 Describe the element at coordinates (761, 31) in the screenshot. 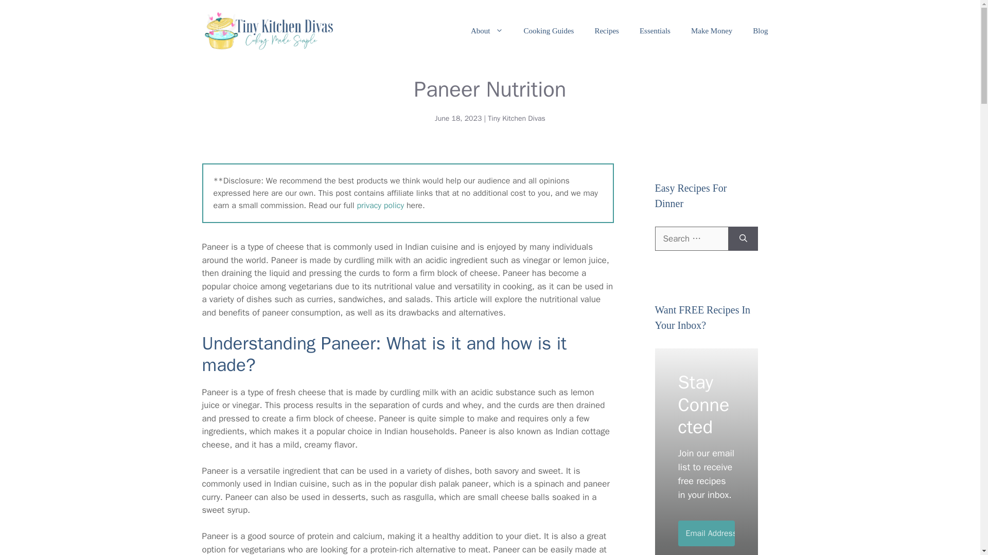

I see `Blog` at that location.